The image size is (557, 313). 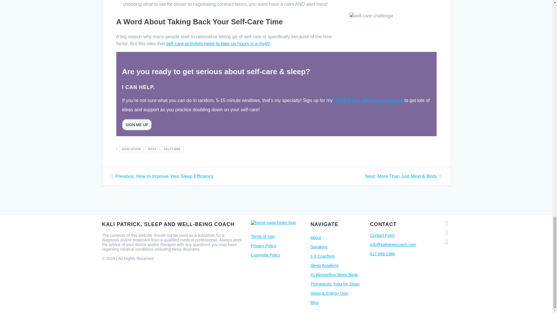 What do you see at coordinates (368, 100) in the screenshot?
I see `FREE 7-Day Self-Care Challenge` at bounding box center [368, 100].